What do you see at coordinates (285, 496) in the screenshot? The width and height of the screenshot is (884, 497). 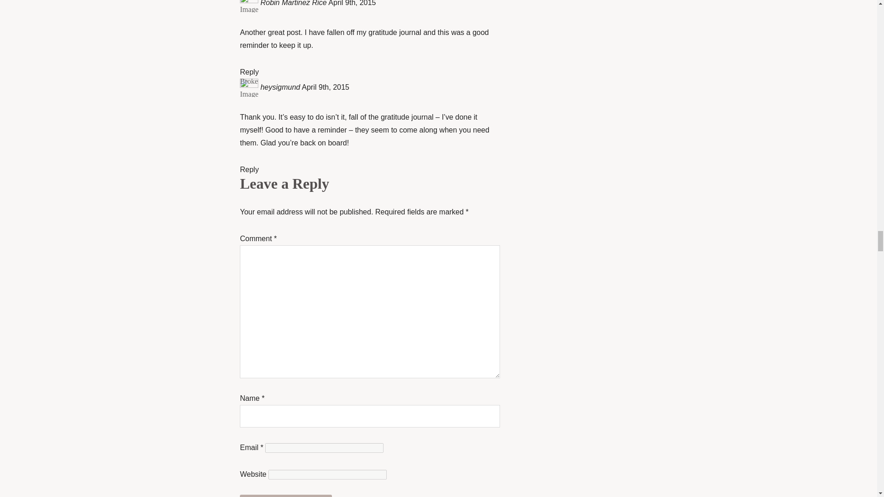 I see `Post Comment` at bounding box center [285, 496].